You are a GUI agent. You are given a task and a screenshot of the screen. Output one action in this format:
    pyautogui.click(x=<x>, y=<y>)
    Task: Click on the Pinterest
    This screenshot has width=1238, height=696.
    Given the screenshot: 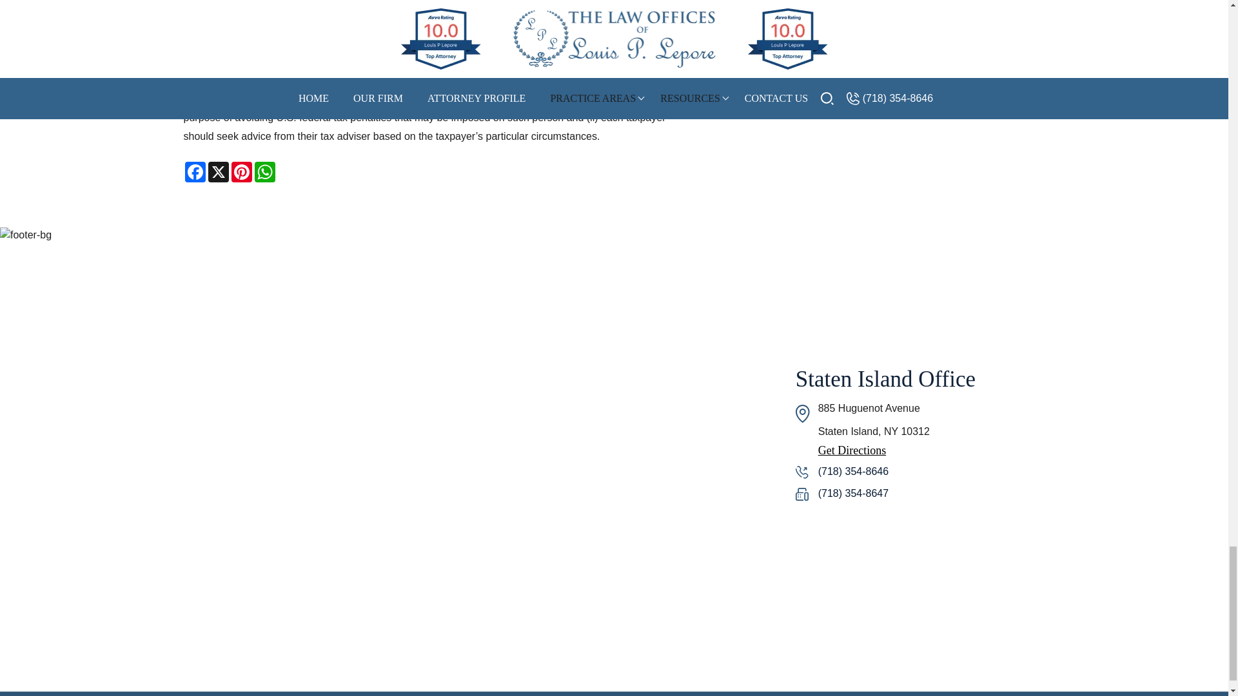 What is the action you would take?
    pyautogui.click(x=241, y=171)
    